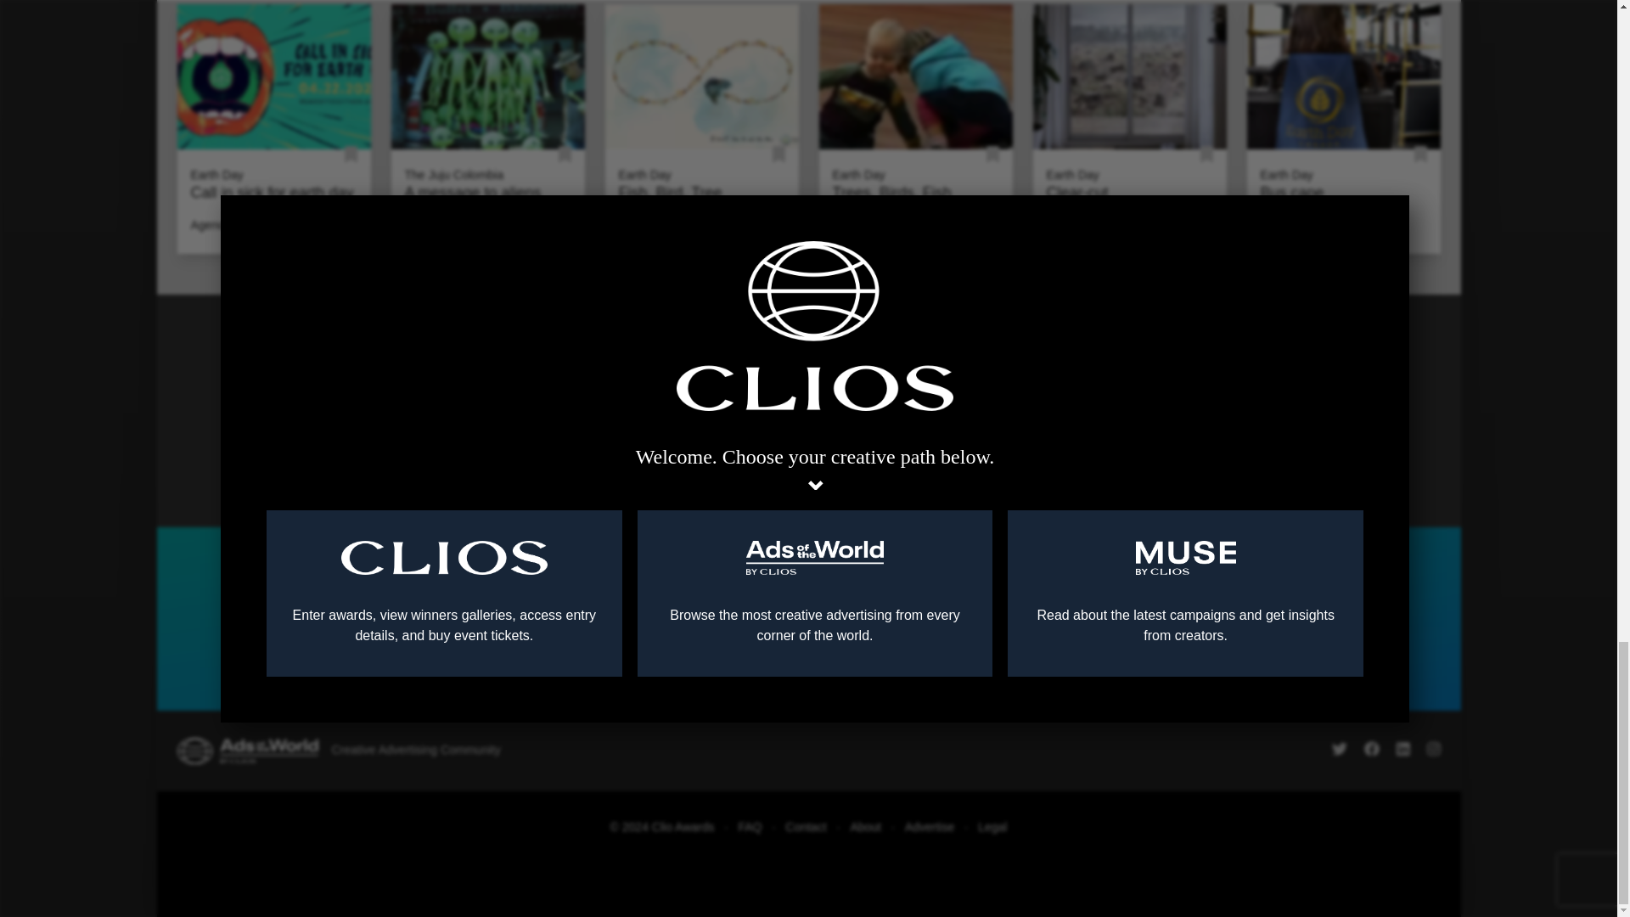  What do you see at coordinates (992, 155) in the screenshot?
I see `Login to Bookmark` at bounding box center [992, 155].